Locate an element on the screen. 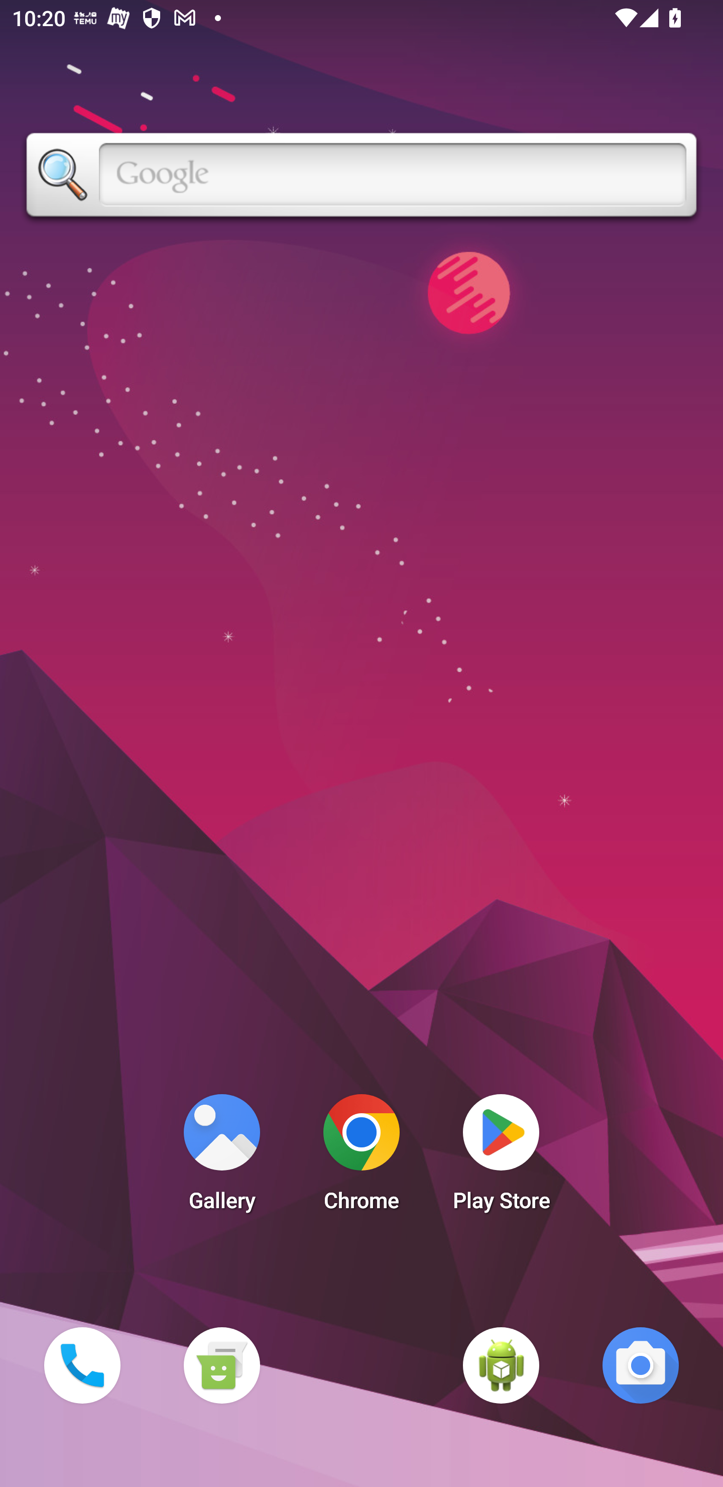 This screenshot has height=1487, width=723. WebView Browser Tester is located at coordinates (501, 1365).